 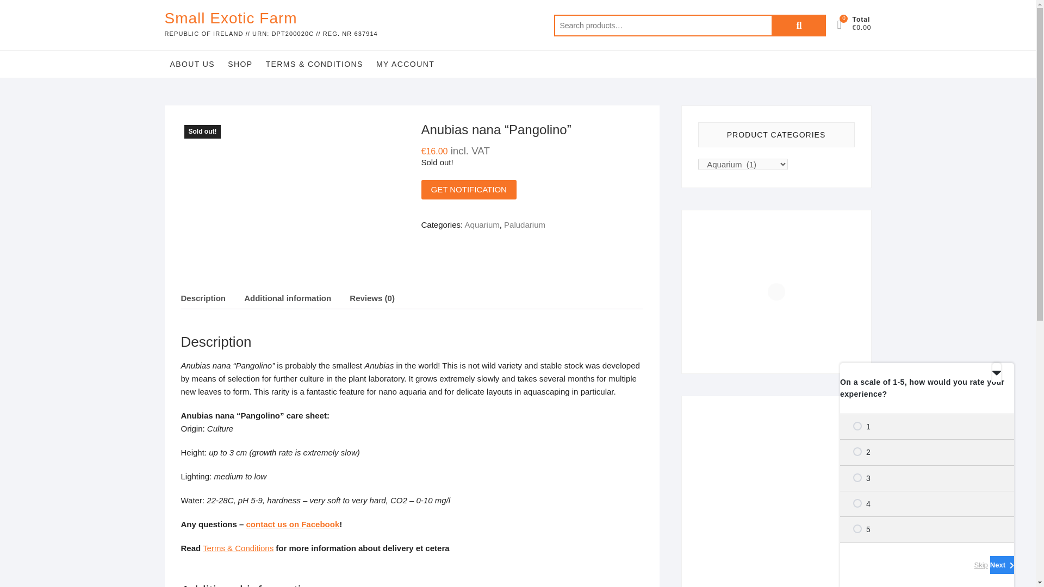 I want to click on Paludarium, so click(x=524, y=225).